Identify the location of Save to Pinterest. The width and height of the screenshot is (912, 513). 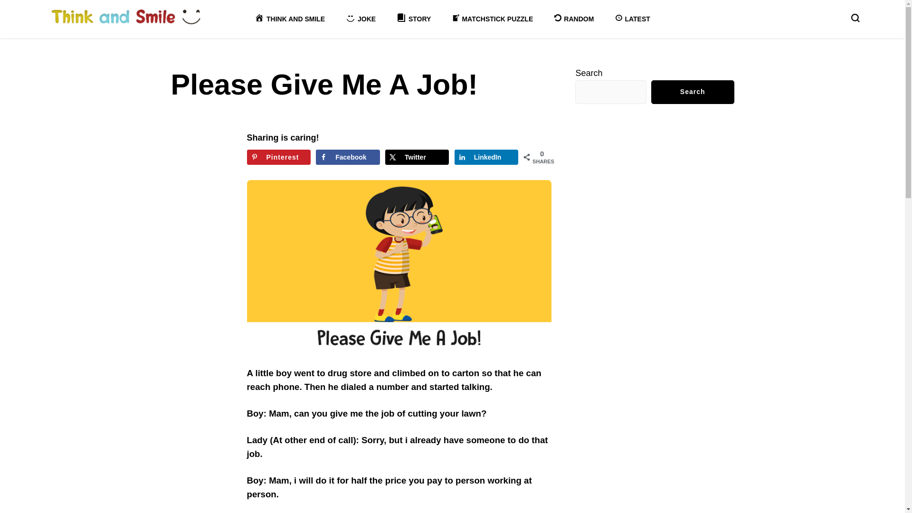
(279, 157).